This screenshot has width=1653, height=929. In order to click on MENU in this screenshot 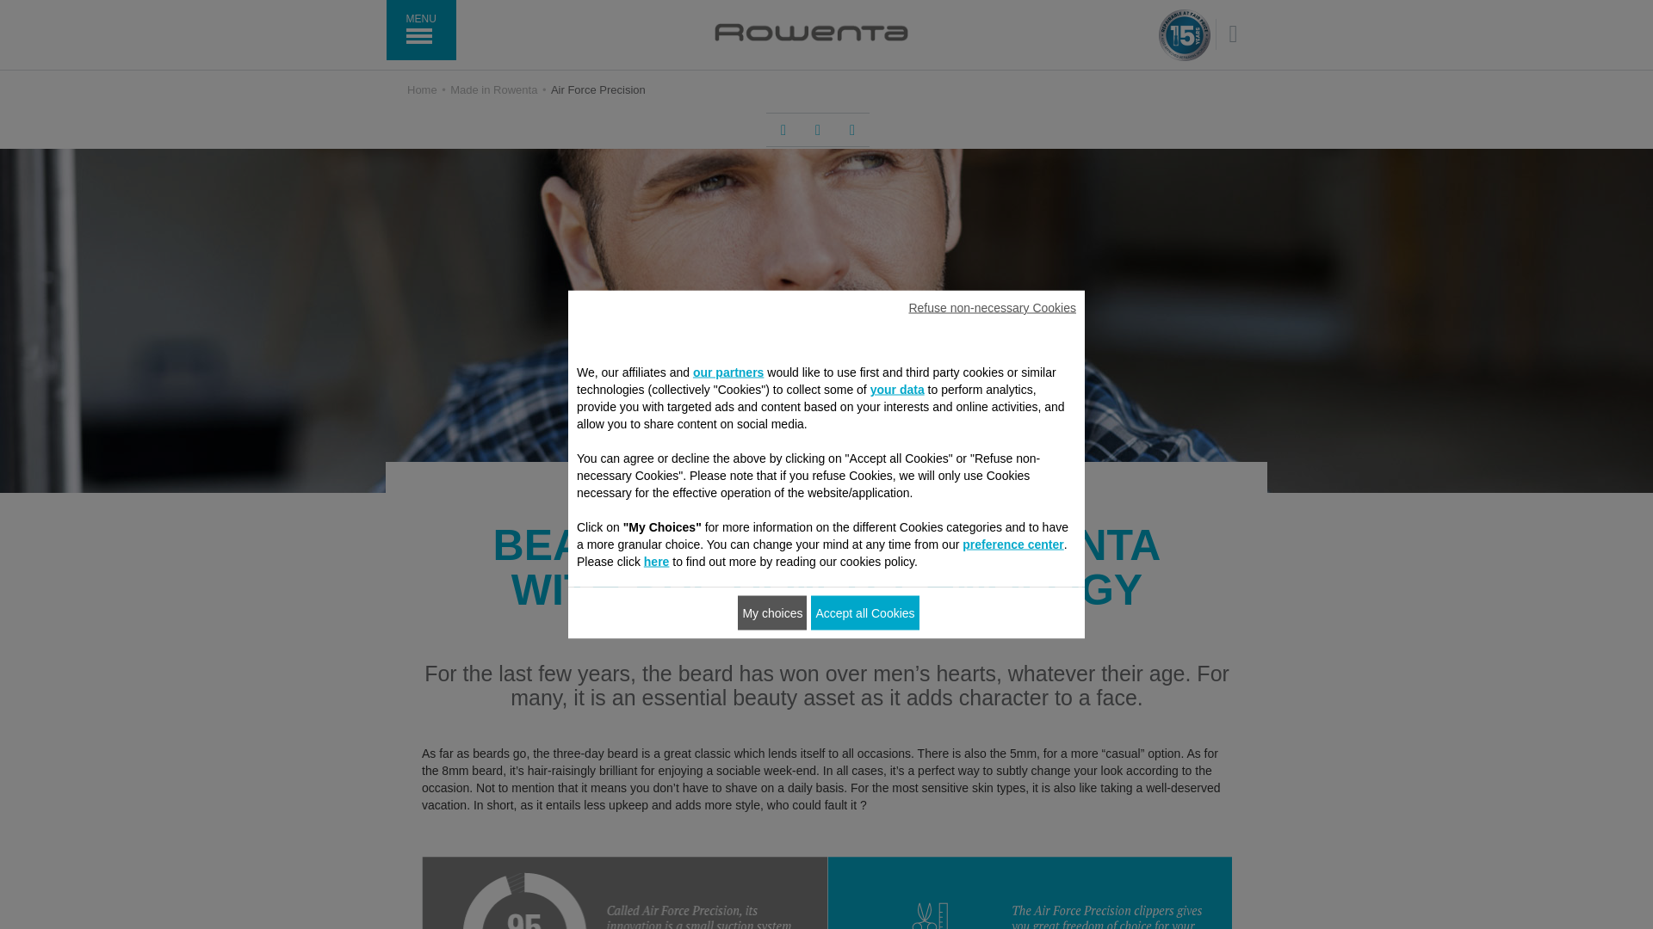, I will do `click(420, 30)`.